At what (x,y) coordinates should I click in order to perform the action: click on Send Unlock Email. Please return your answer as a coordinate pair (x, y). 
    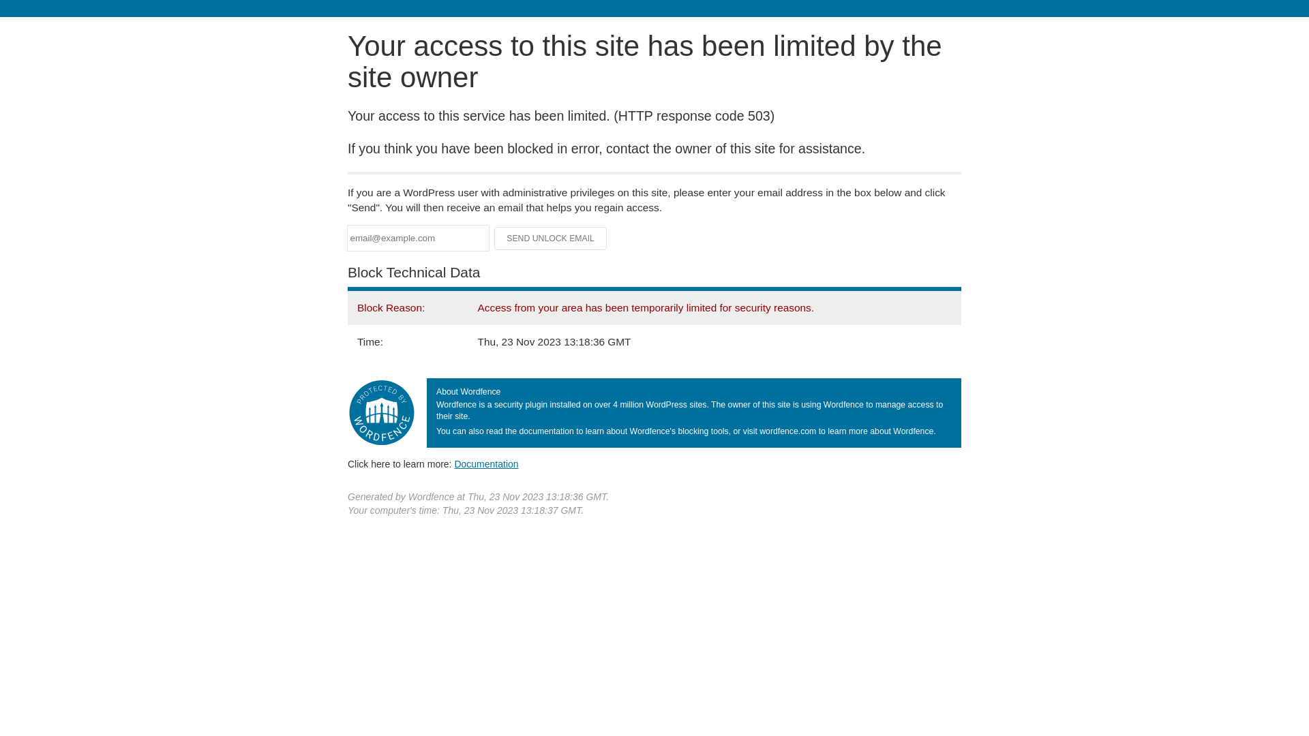
    Looking at the image, I should click on (551, 239).